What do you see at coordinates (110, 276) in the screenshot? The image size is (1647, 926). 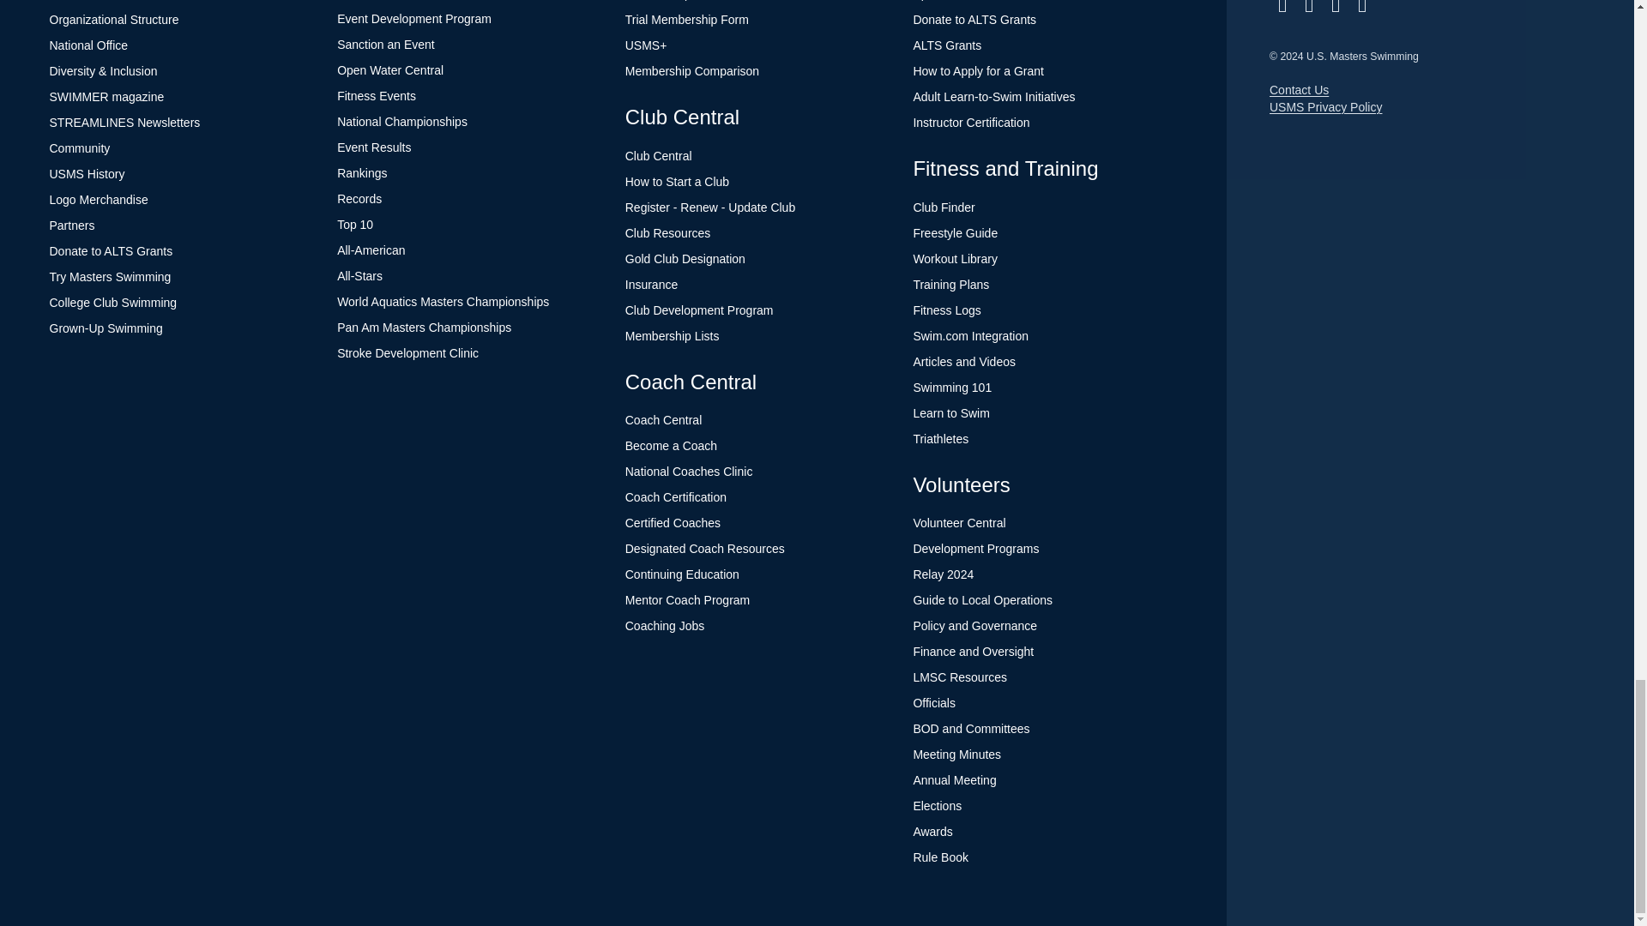 I see `Try Masters Swimming ` at bounding box center [110, 276].